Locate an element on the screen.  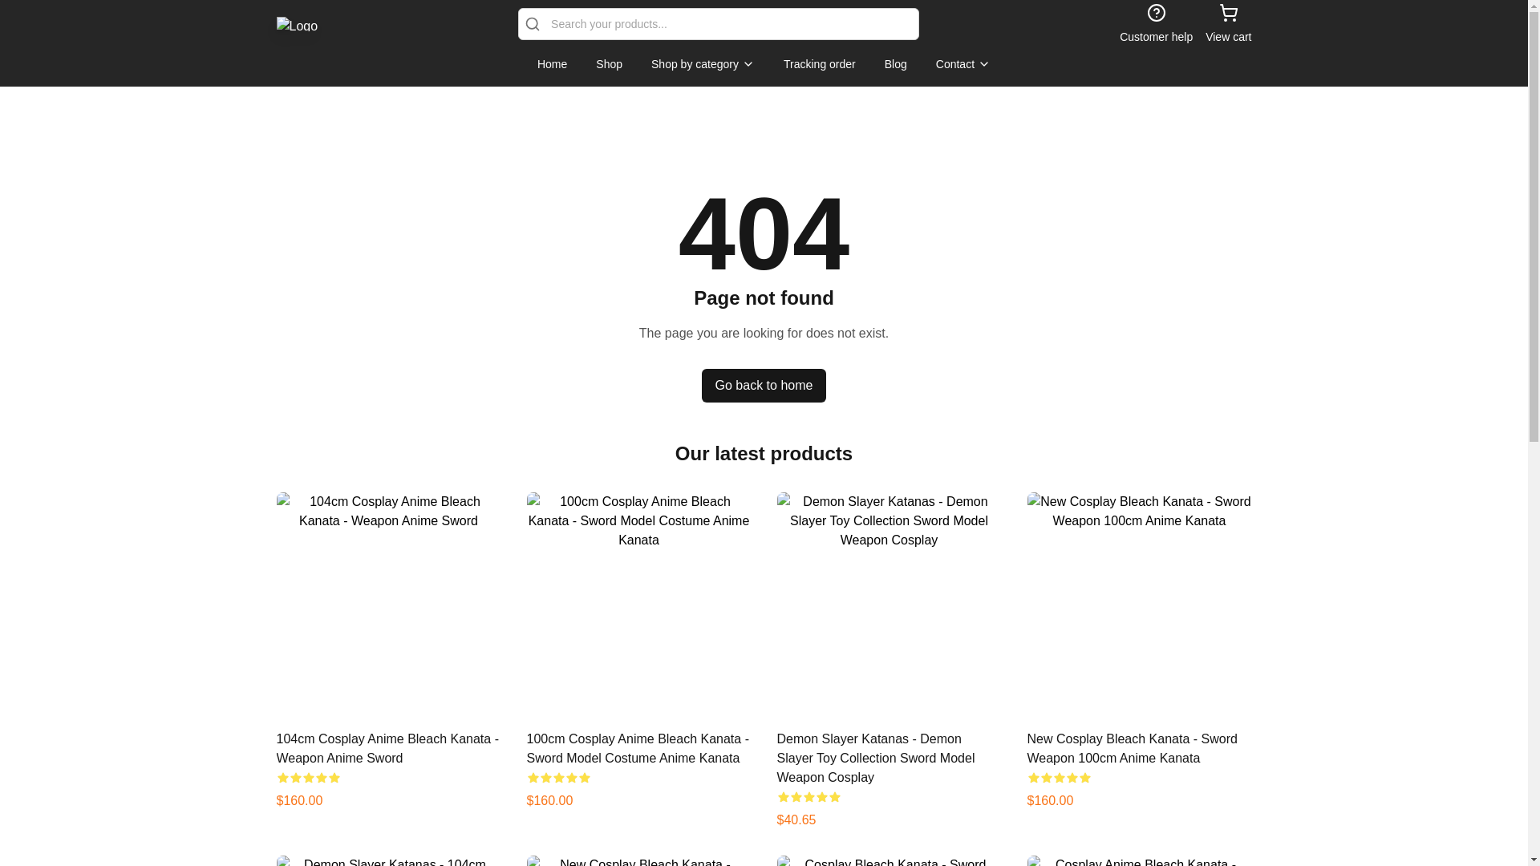
104cm Cosplay Anime Bleach Kanata - Weapon Anime Sword is located at coordinates (387, 747).